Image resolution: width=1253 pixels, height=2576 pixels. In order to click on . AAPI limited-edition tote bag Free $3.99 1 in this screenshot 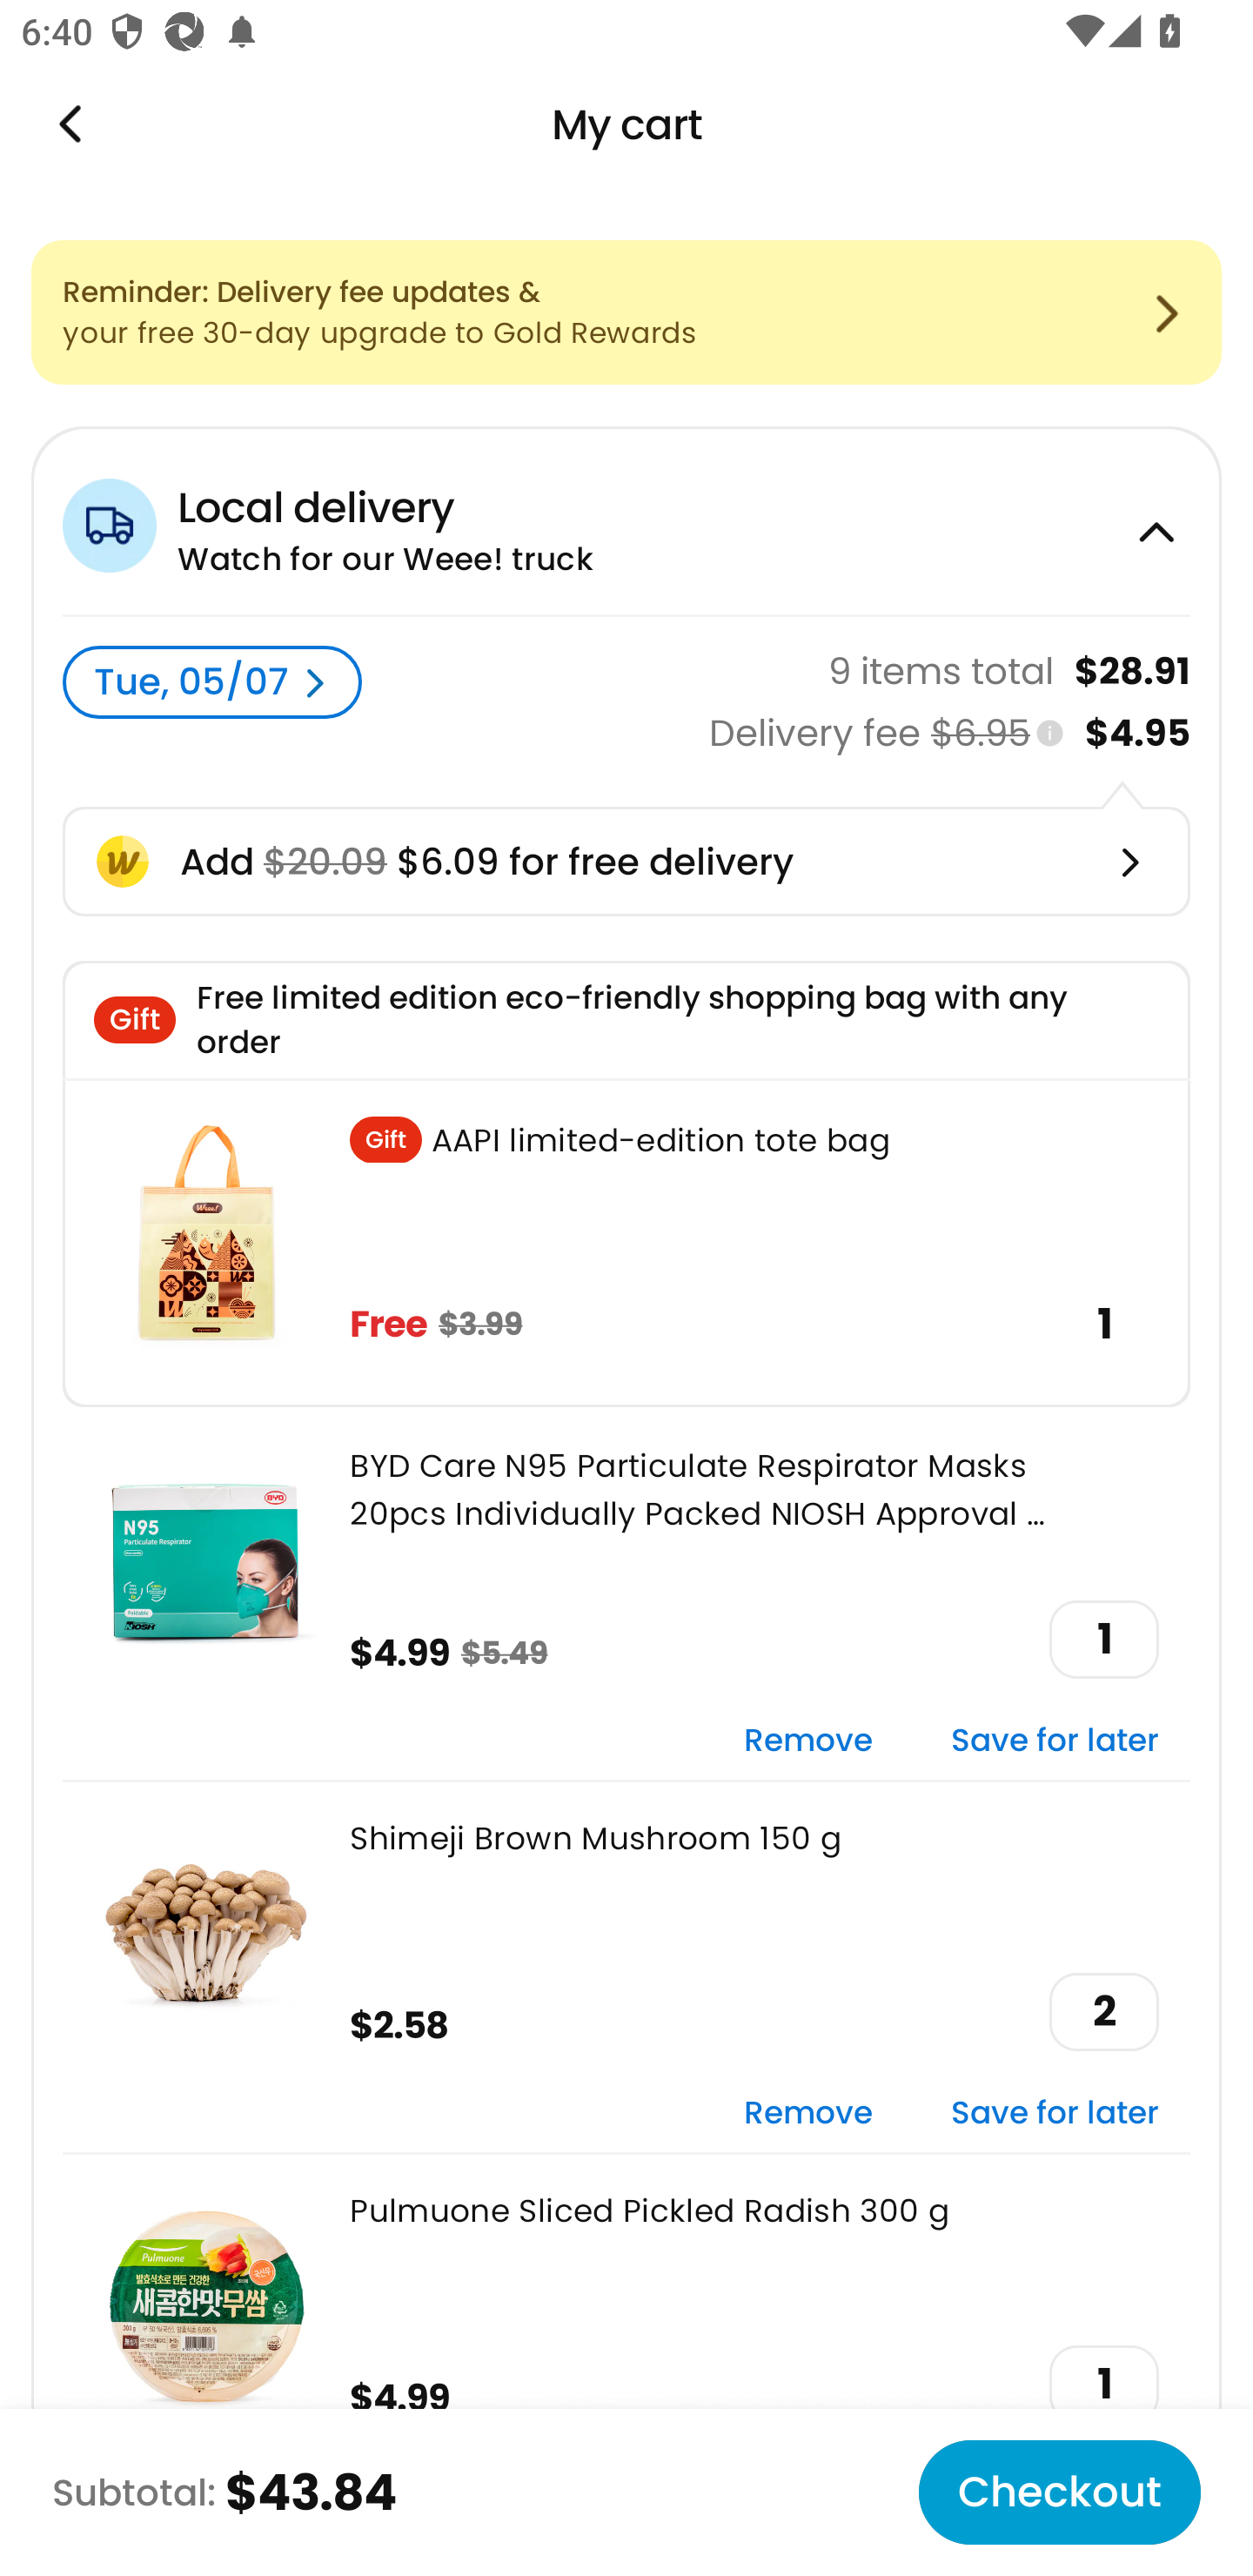, I will do `click(626, 1243)`.